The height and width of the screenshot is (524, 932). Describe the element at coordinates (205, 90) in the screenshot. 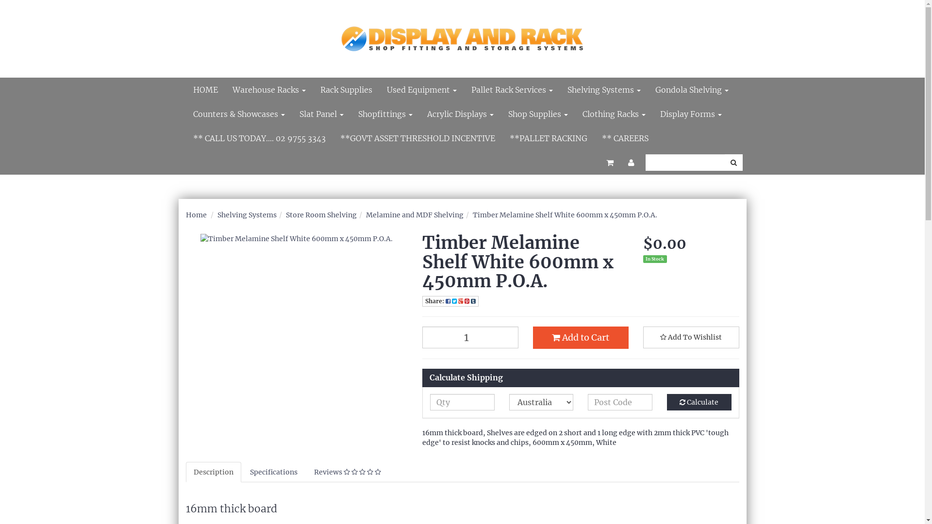

I see `HOME` at that location.